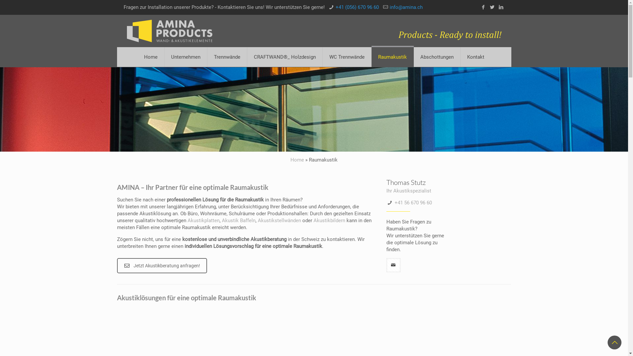 The height and width of the screenshot is (356, 633). I want to click on Abschottungen, so click(437, 57).